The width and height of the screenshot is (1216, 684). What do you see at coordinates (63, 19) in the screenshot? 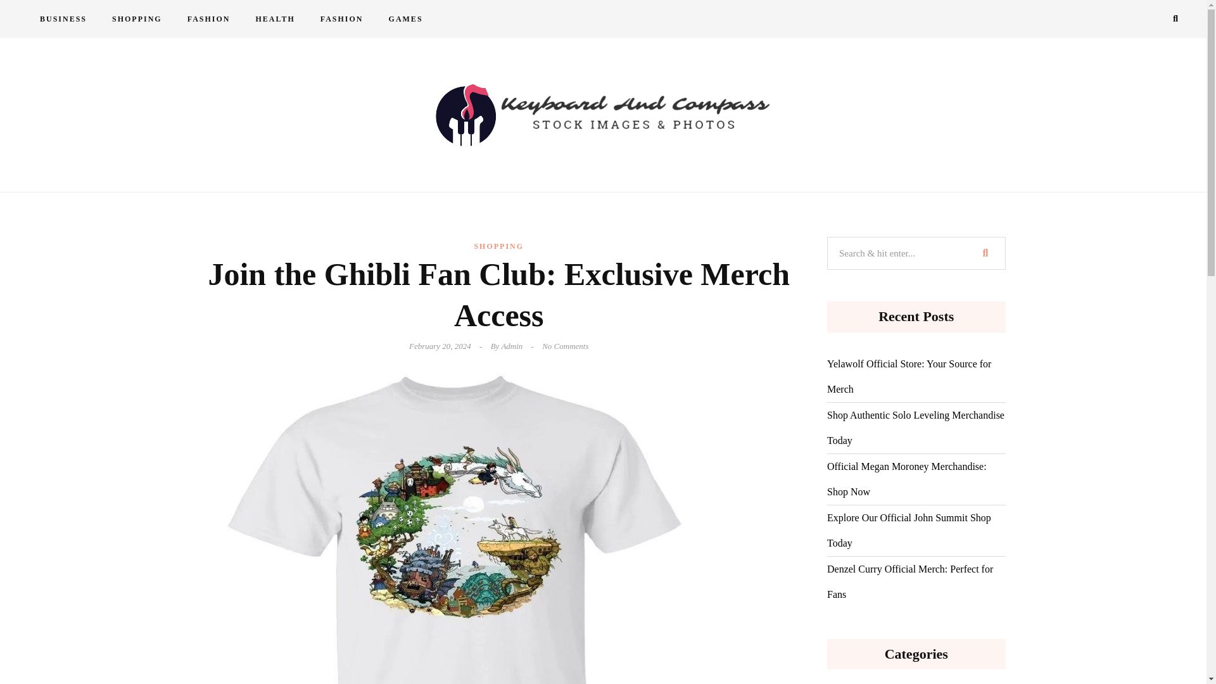
I see `BUSINESS` at bounding box center [63, 19].